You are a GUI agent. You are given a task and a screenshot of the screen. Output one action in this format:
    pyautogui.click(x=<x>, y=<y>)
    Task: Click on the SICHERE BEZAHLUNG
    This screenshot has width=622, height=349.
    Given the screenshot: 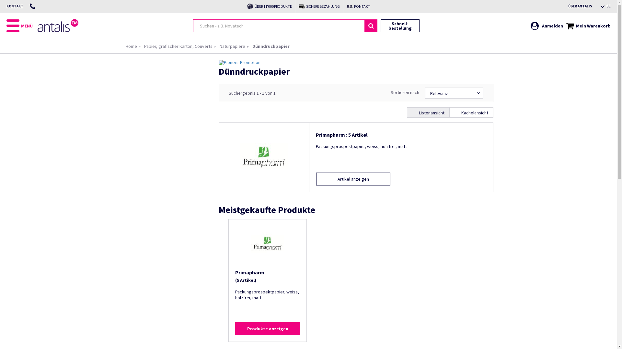 What is the action you would take?
    pyautogui.click(x=319, y=6)
    